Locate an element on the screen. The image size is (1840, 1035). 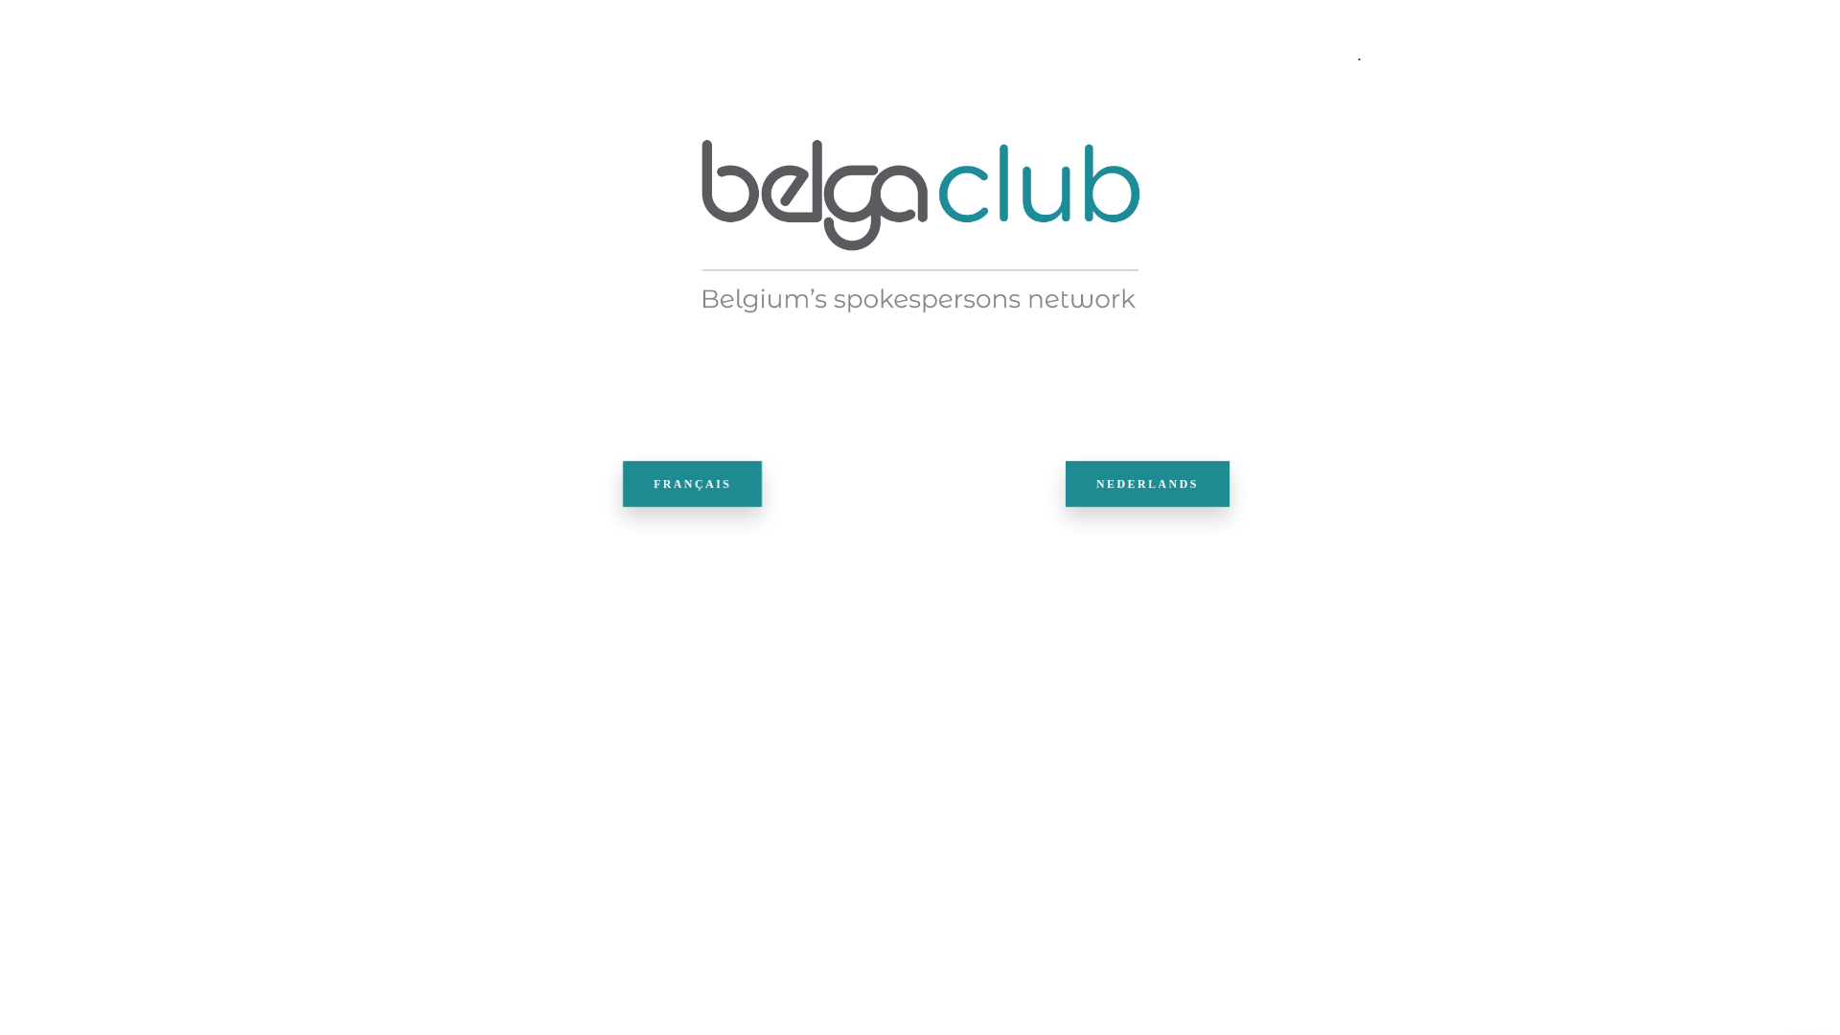
NEDERLANDS is located at coordinates (1148, 484).